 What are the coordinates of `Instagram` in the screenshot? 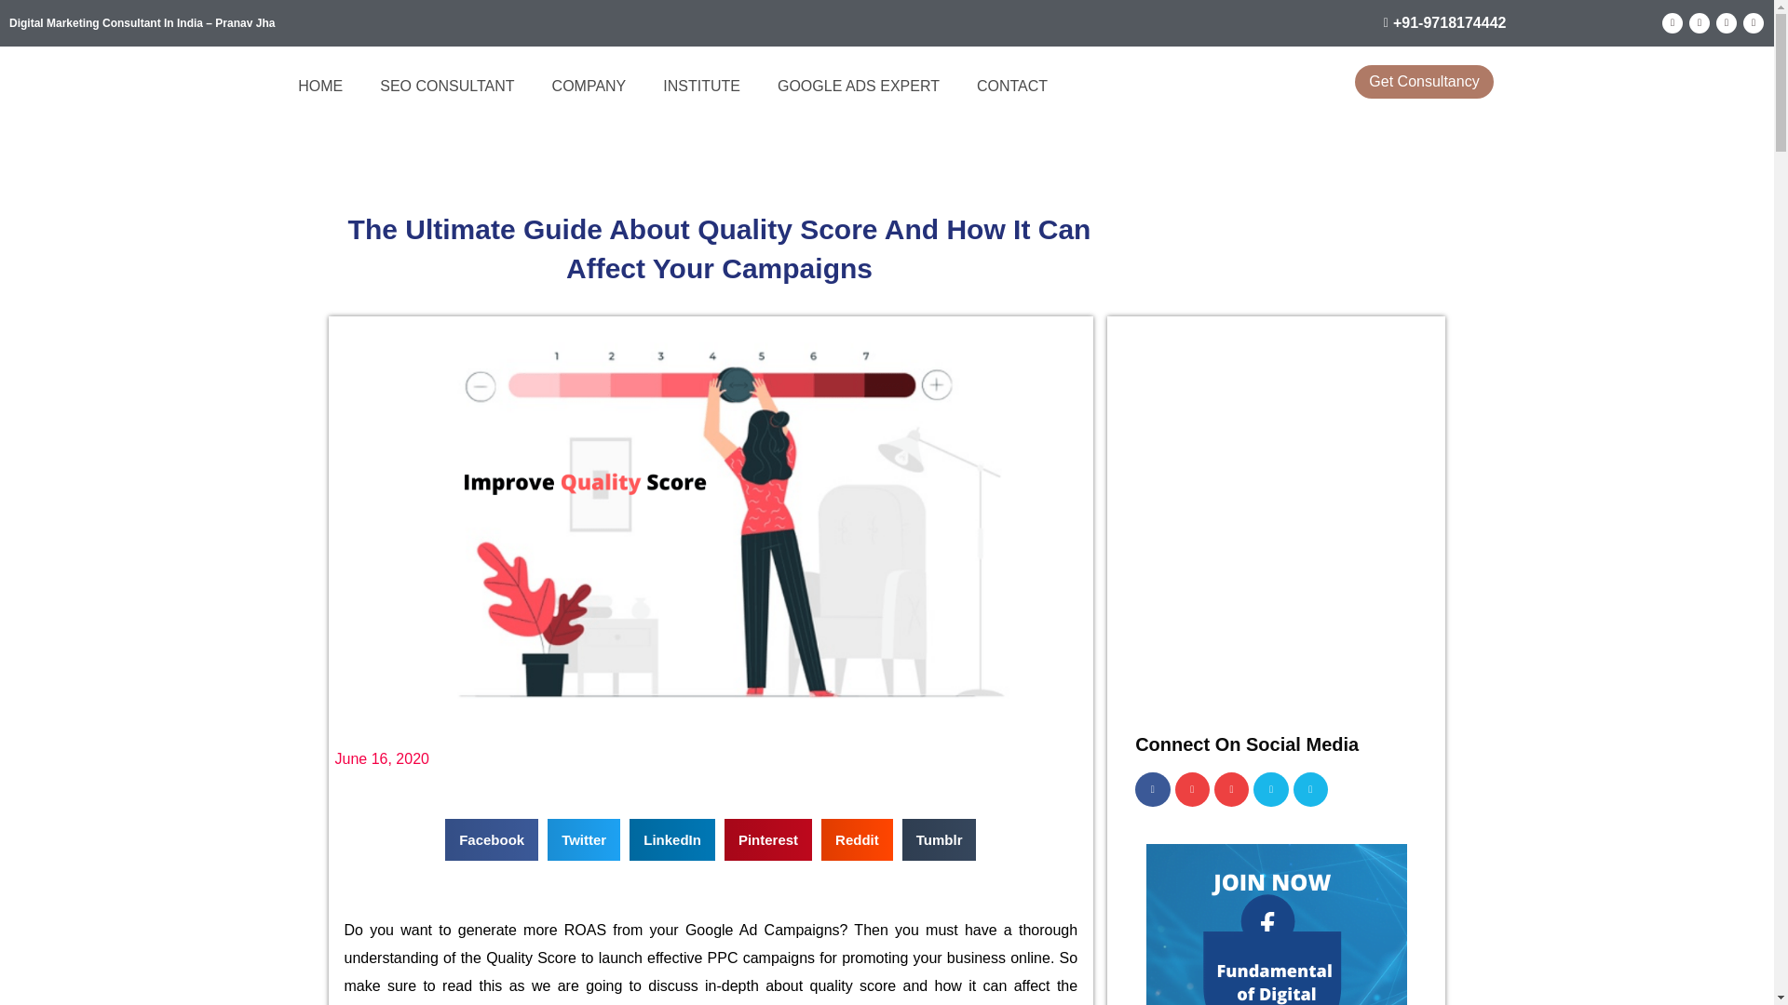 It's located at (1310, 789).